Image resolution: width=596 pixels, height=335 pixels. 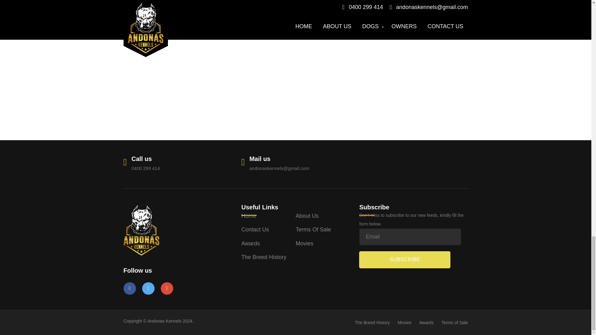 I want to click on Terms Of Sale, so click(x=313, y=230).